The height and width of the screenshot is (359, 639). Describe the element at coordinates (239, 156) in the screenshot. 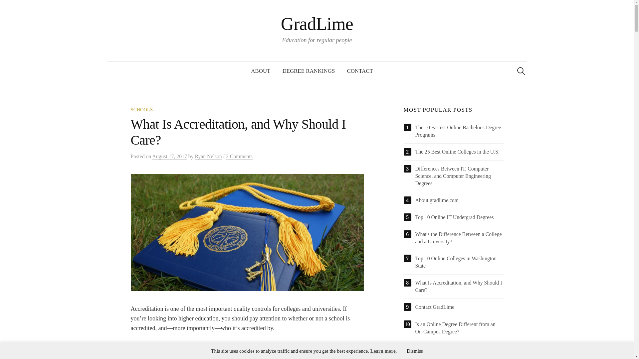

I see `2 Comments` at that location.